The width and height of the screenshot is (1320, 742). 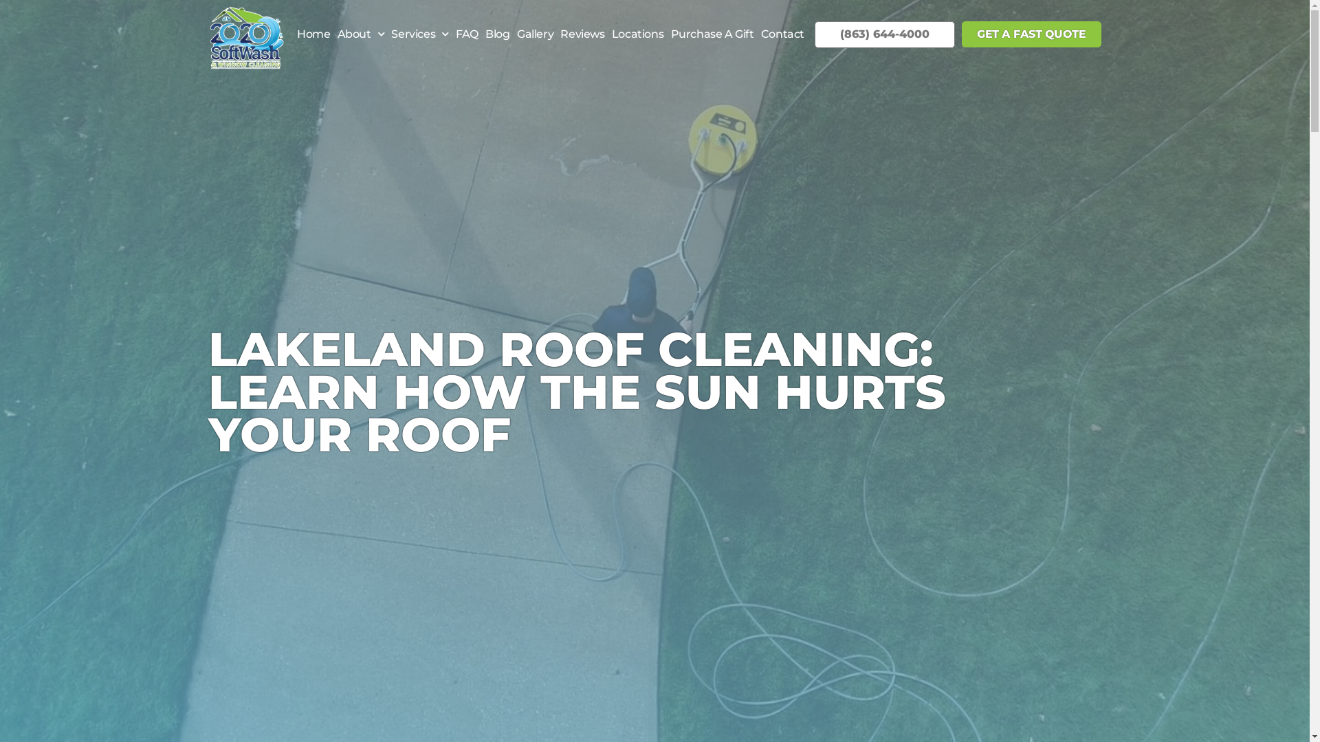 I want to click on Locations, so click(x=638, y=34).